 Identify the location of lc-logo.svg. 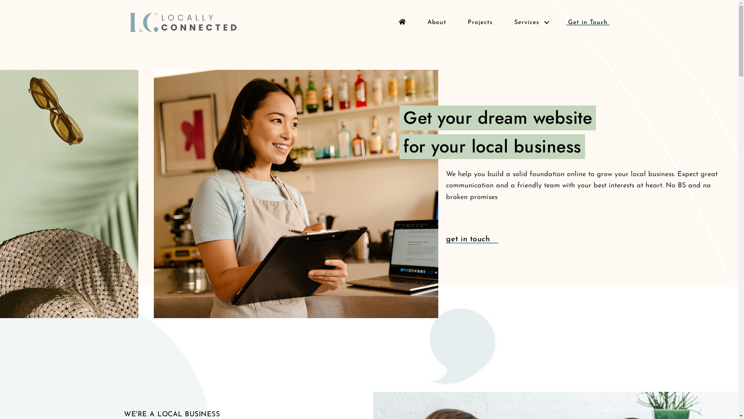
(183, 23).